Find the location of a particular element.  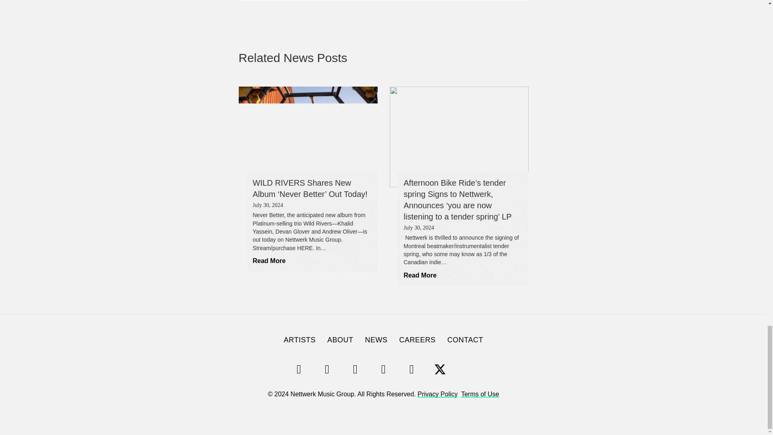

Terms of Use is located at coordinates (480, 394).